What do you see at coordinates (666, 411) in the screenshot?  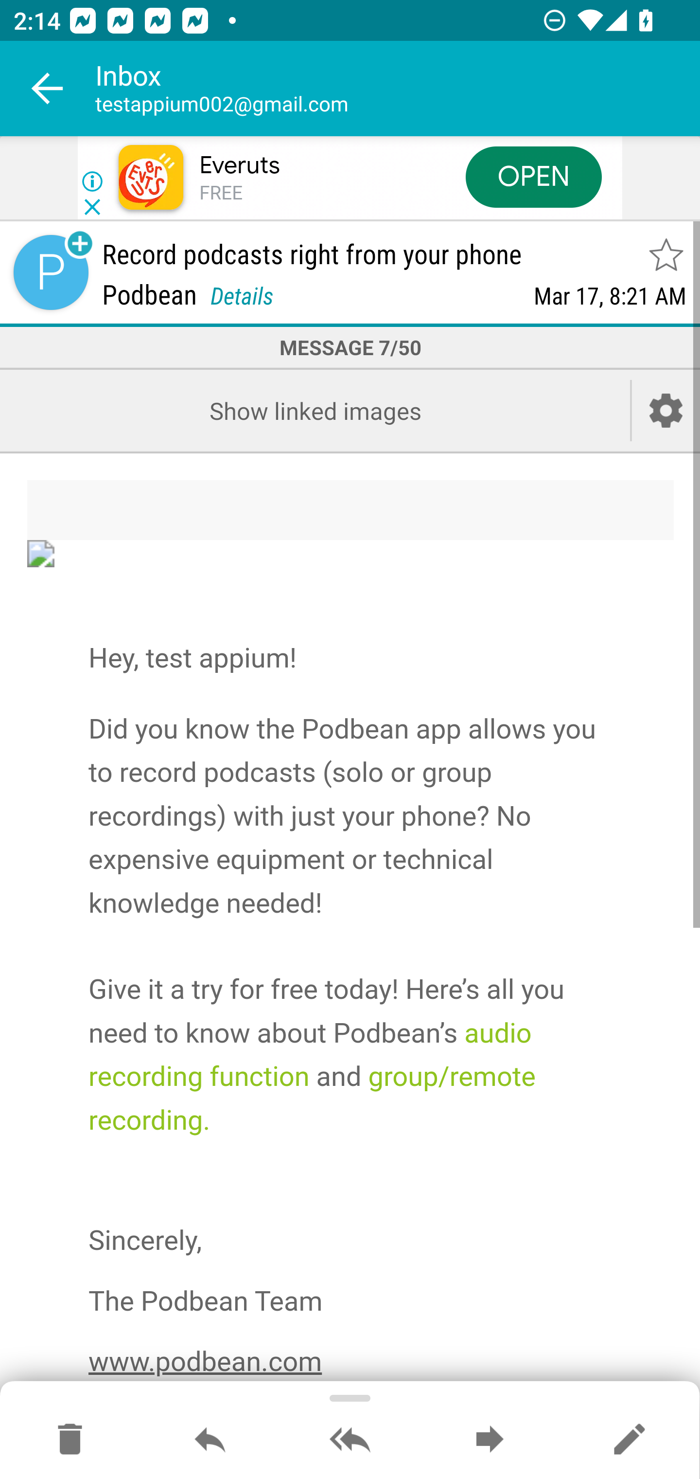 I see `Account setup` at bounding box center [666, 411].